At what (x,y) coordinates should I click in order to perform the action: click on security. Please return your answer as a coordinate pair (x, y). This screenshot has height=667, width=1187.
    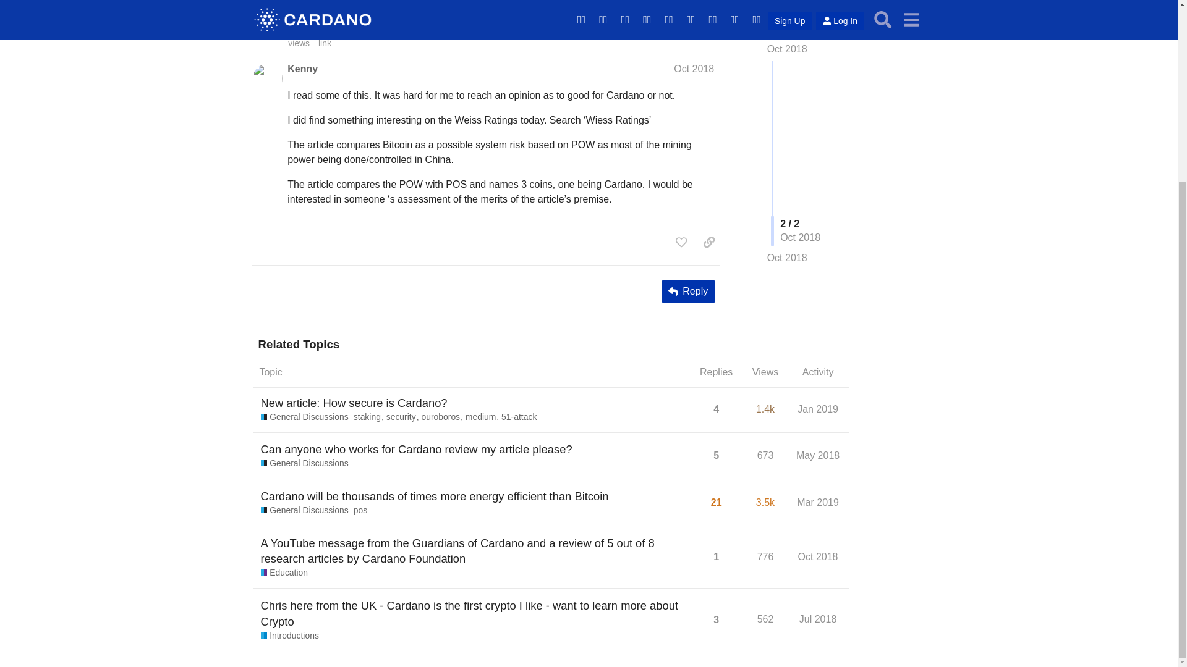
    Looking at the image, I should click on (302, 69).